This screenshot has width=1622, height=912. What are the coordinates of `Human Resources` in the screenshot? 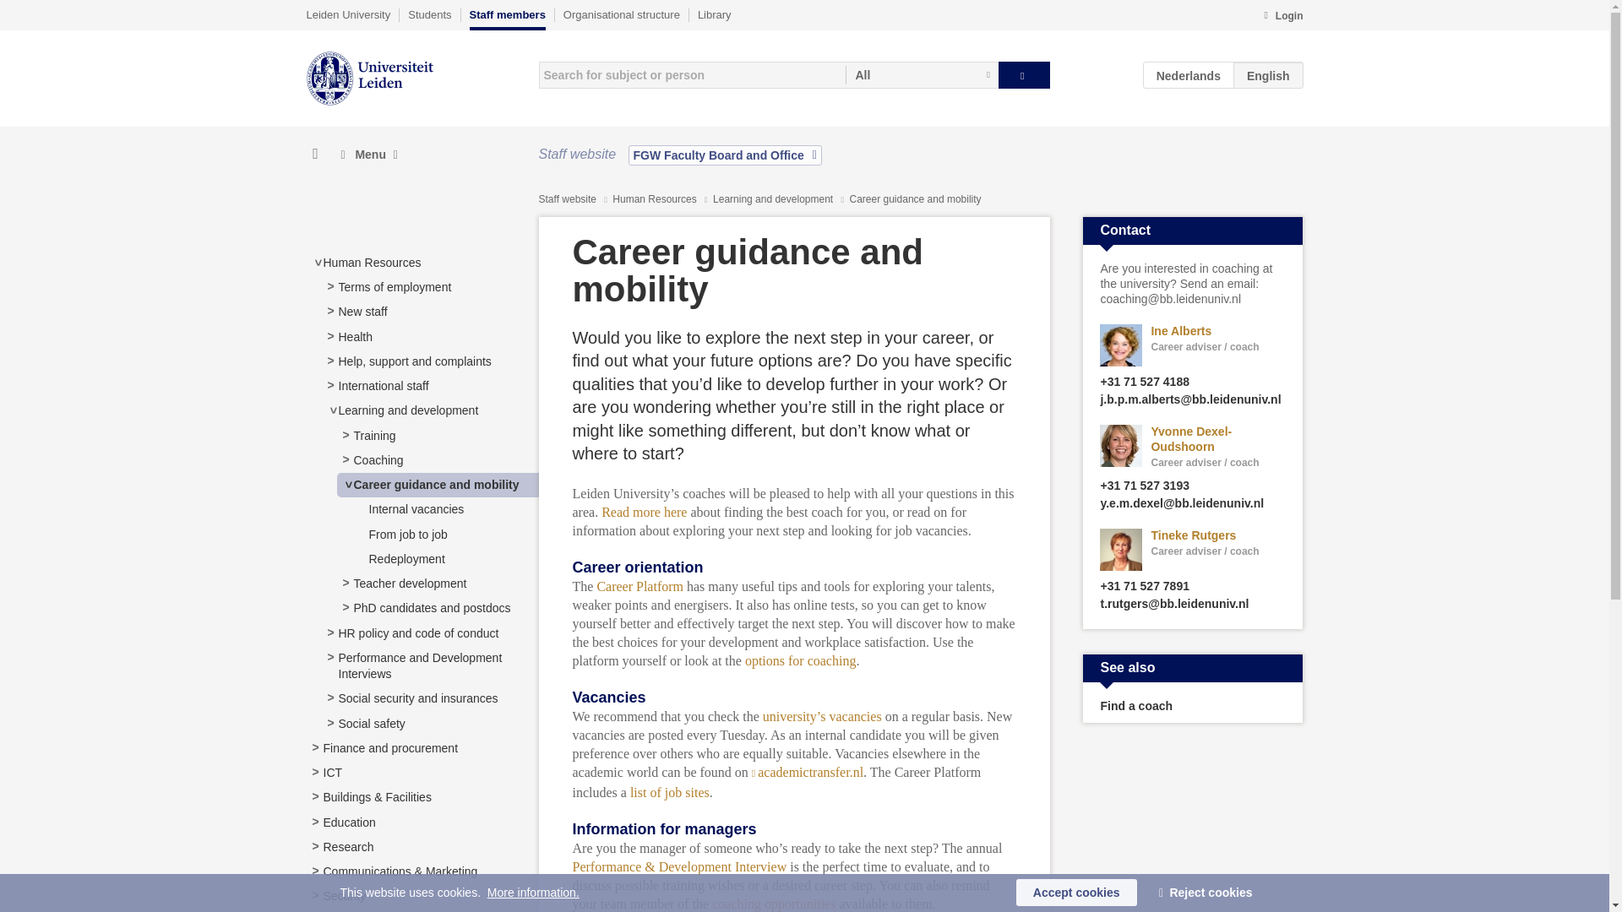 It's located at (372, 262).